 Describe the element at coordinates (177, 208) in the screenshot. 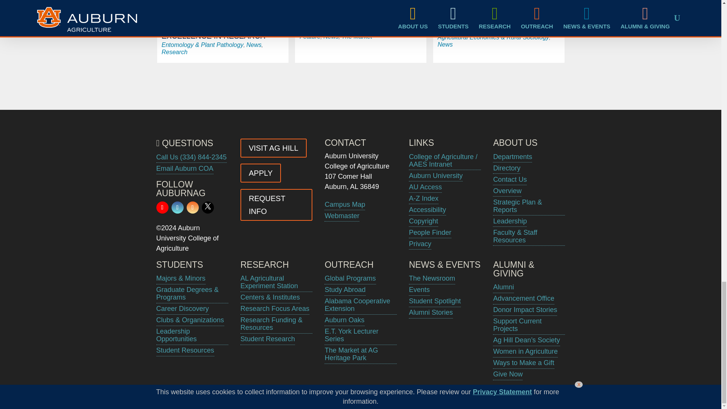

I see `Follow on Facebook` at that location.